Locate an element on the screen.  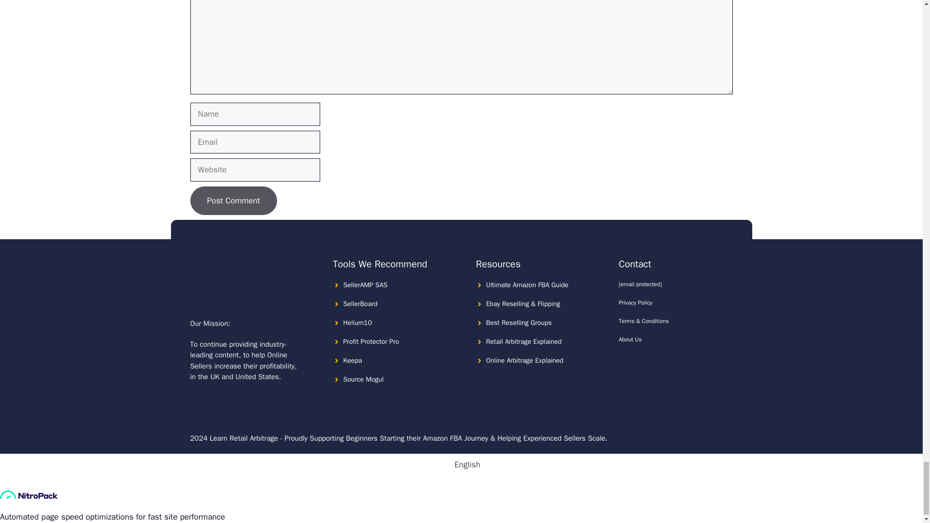
Ultimate Amazon FBA Guide is located at coordinates (527, 285).